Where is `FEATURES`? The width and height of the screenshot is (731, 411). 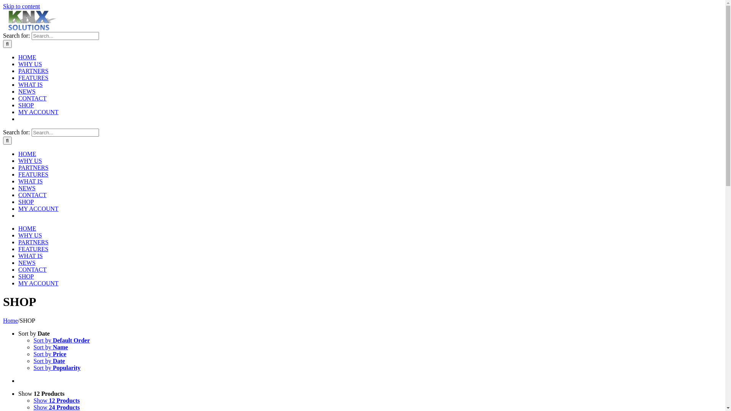 FEATURES is located at coordinates (34, 78).